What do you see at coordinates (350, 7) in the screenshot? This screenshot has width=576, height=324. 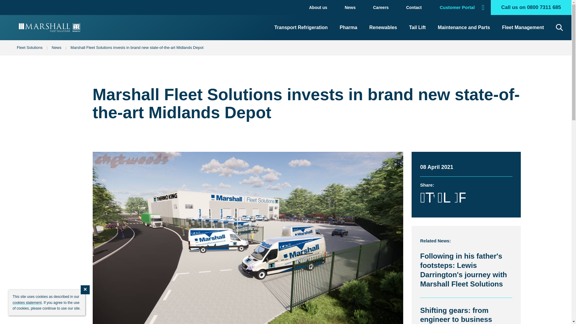 I see `News` at bounding box center [350, 7].